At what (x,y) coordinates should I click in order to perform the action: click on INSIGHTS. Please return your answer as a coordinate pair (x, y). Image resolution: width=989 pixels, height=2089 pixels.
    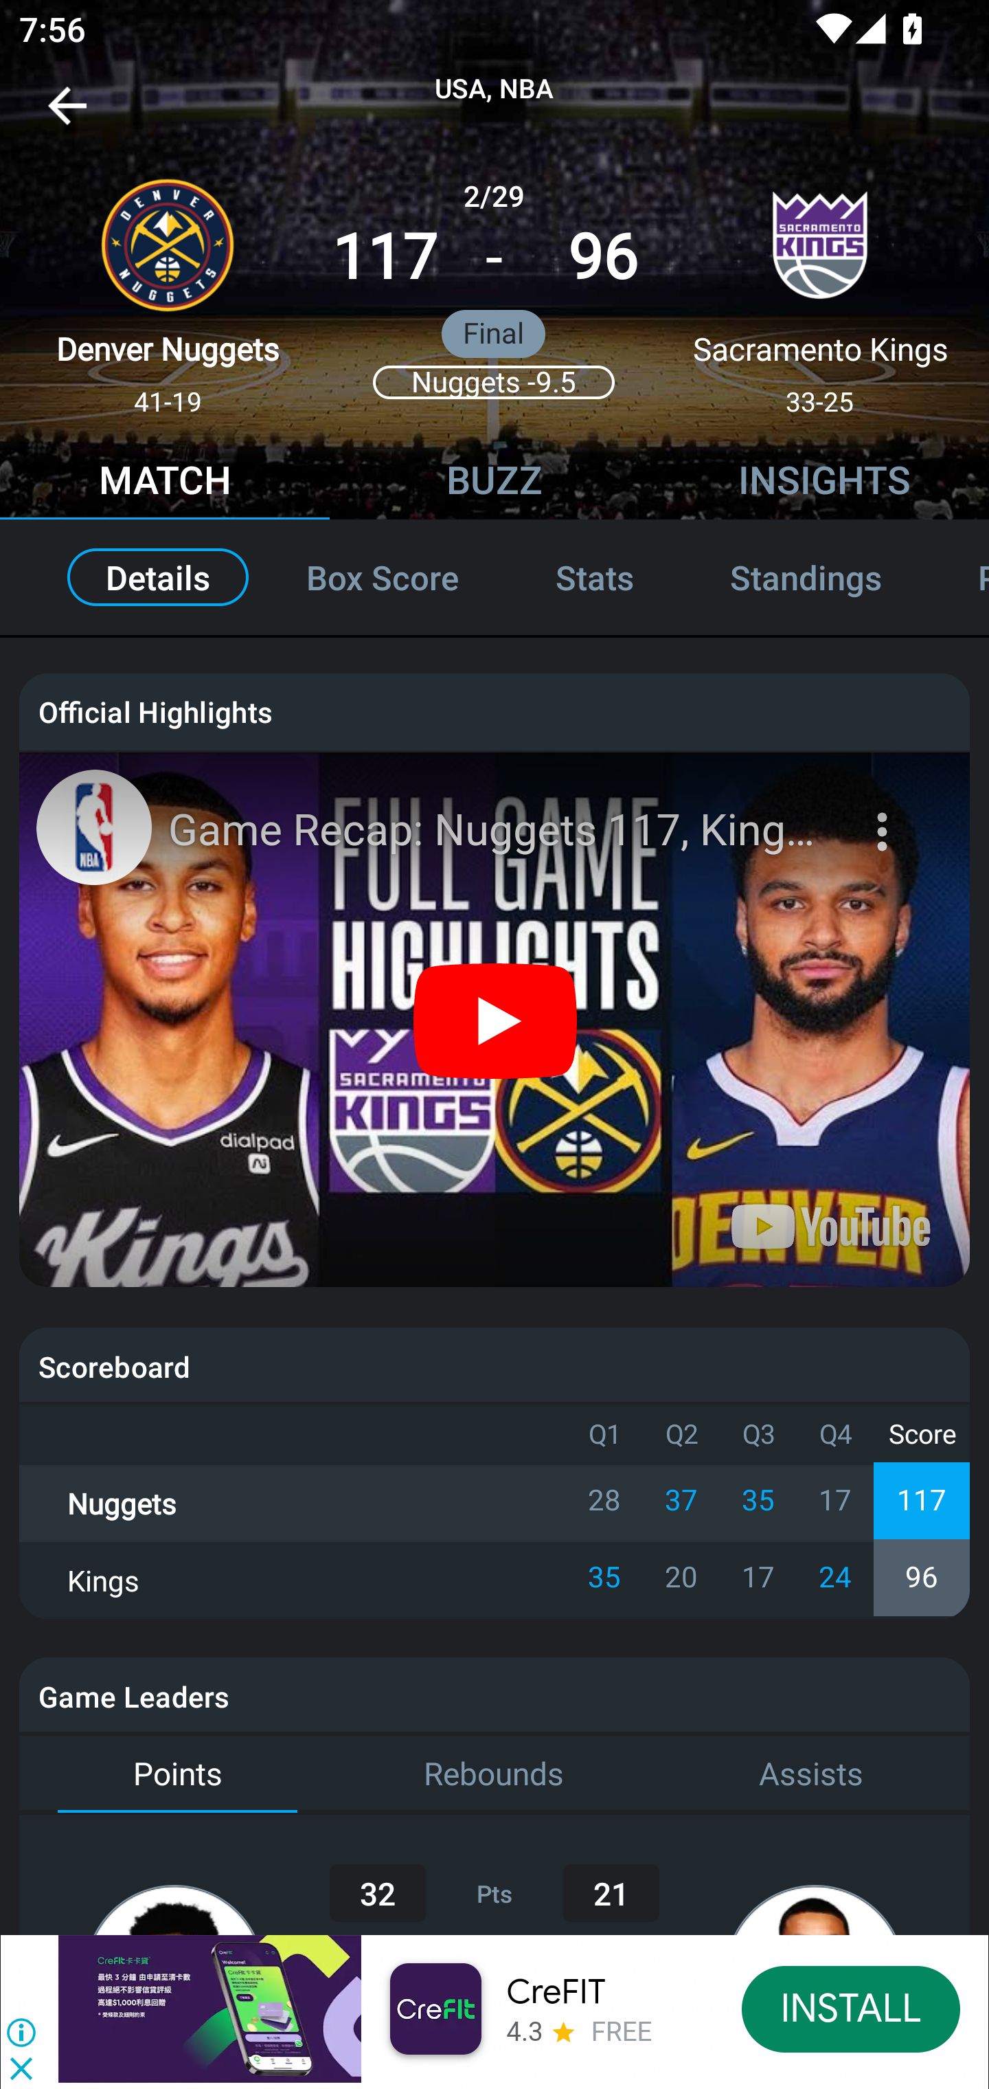
    Looking at the image, I should click on (824, 483).